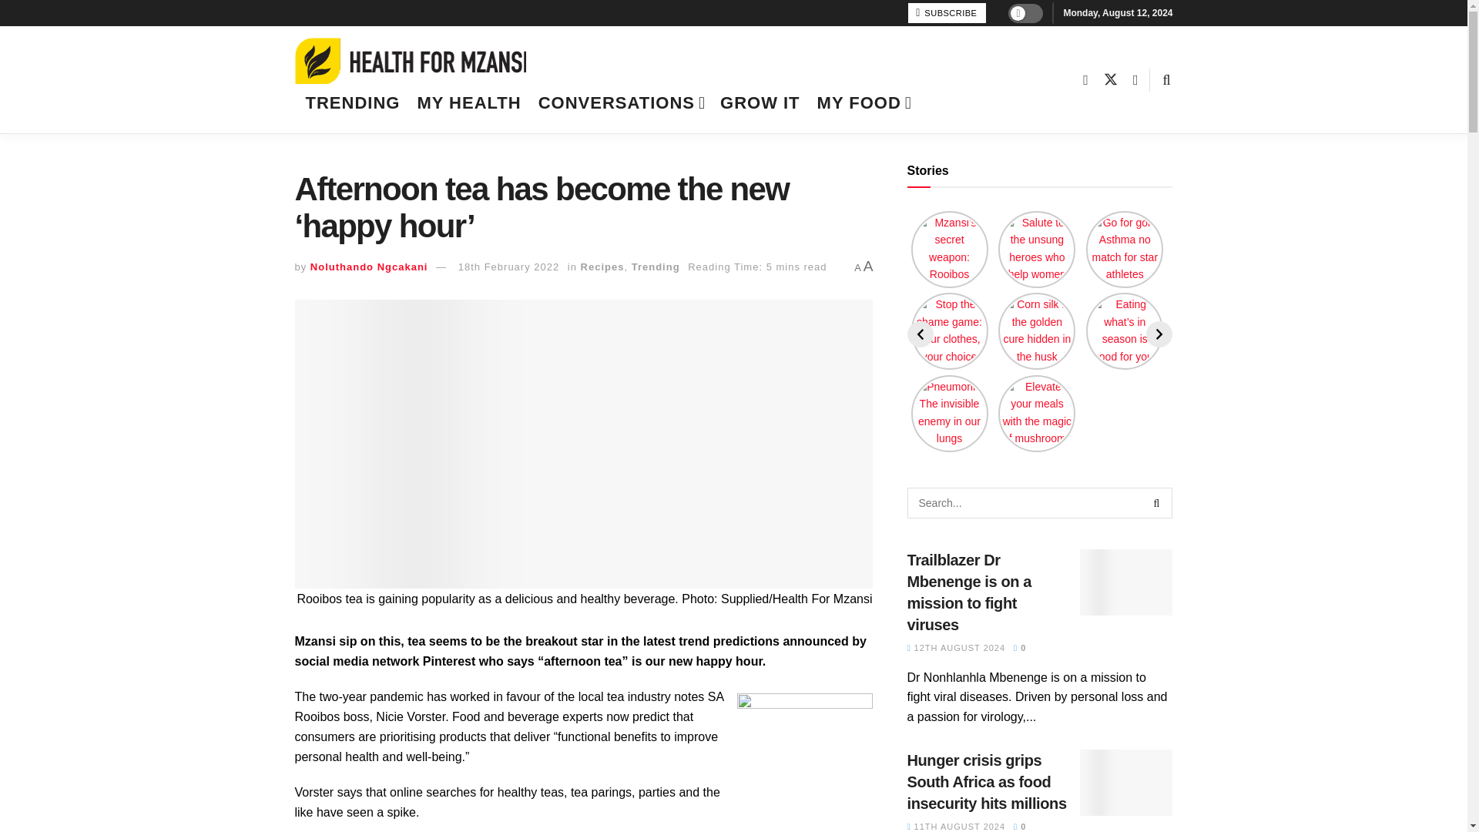 The width and height of the screenshot is (1479, 832). Describe the element at coordinates (621, 102) in the screenshot. I see `CONVERSATIONS` at that location.